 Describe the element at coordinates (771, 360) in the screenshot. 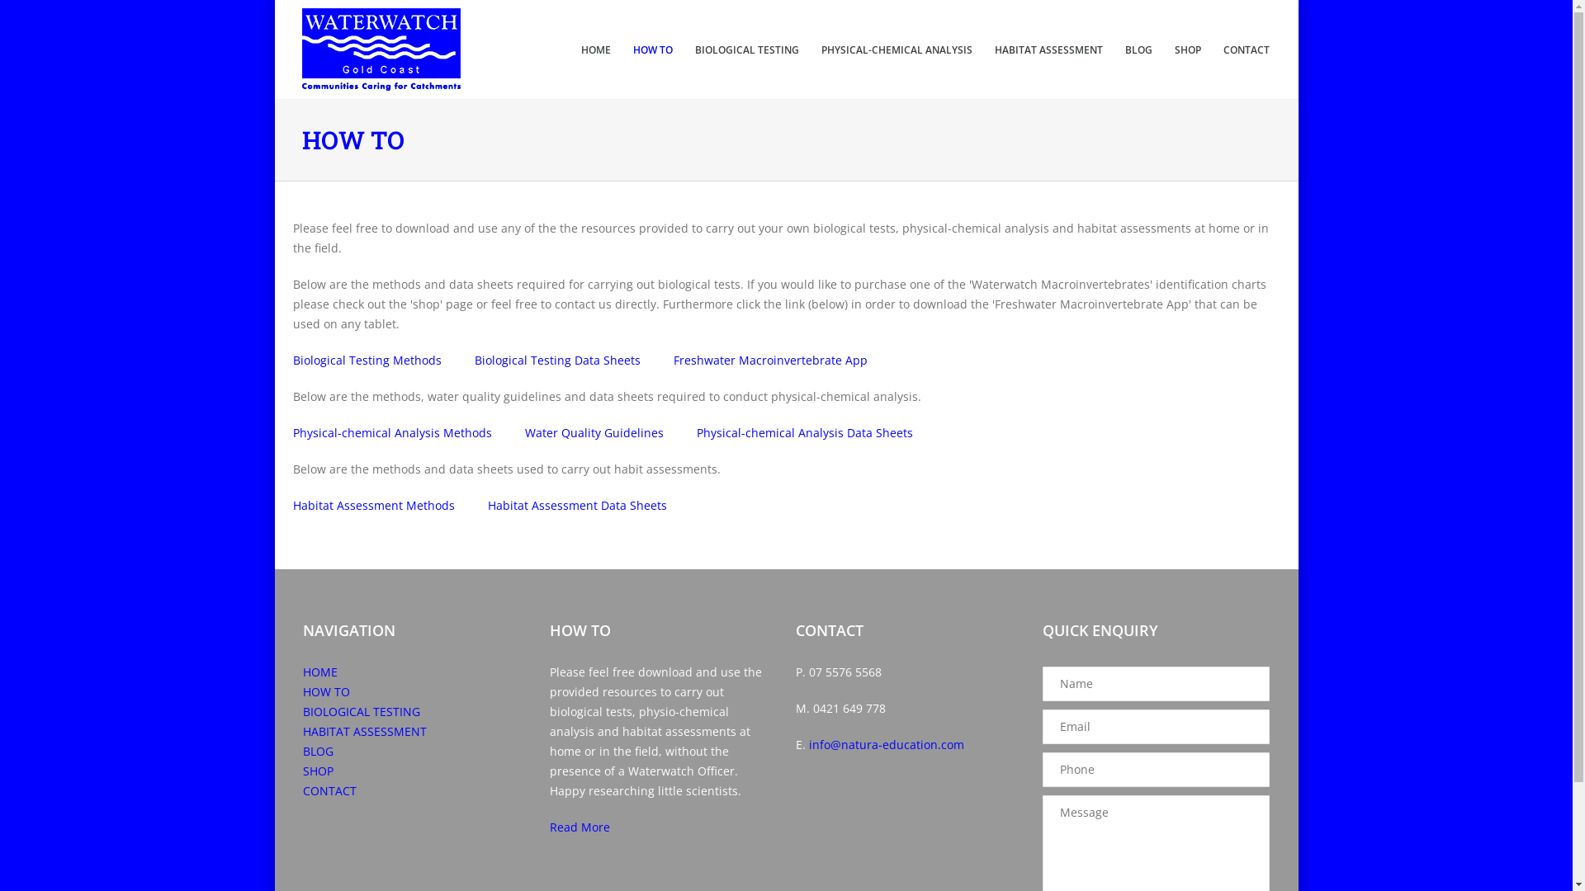

I see `Freshwater Macroinvertebrate App` at that location.